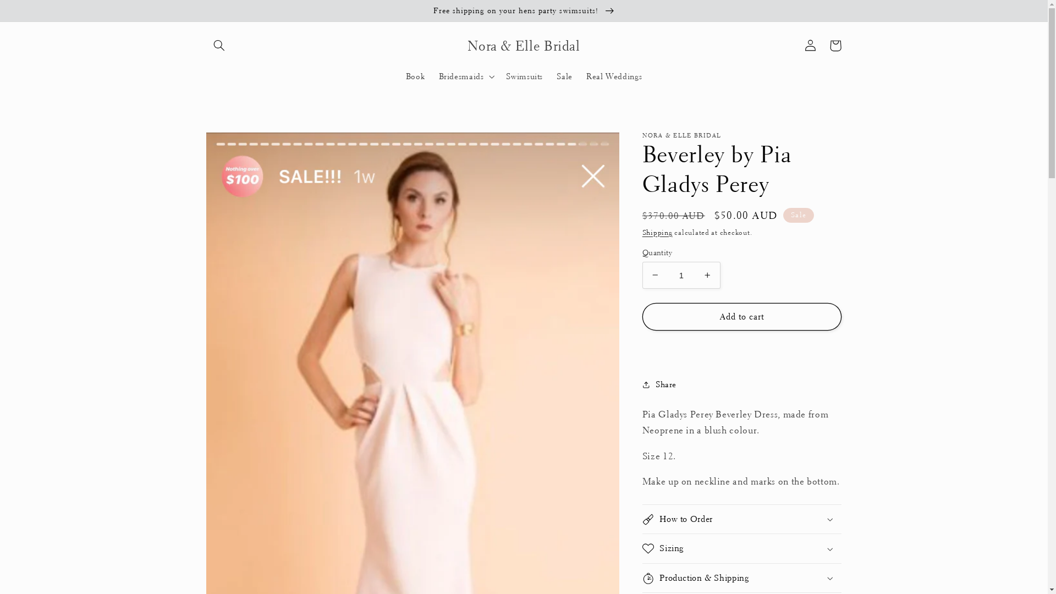  I want to click on Decrease quantity for Beverley by Pia Gladys Perey, so click(656, 275).